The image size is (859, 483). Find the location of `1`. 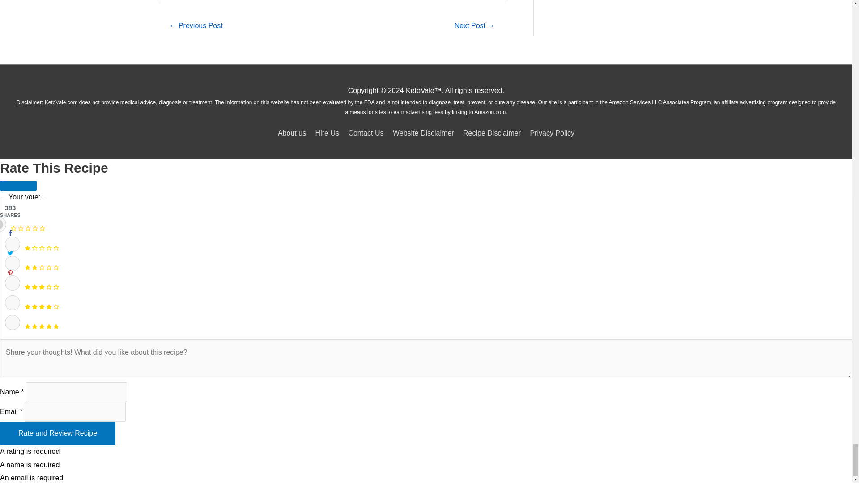

1 is located at coordinates (13, 244).